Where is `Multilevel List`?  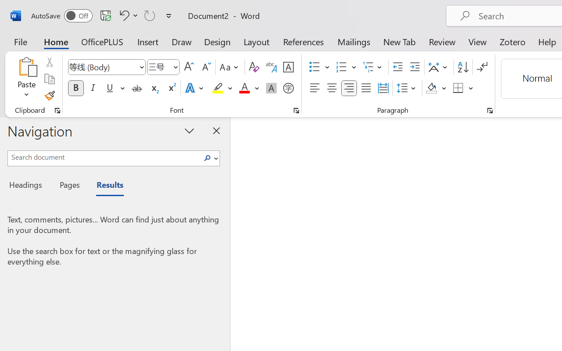 Multilevel List is located at coordinates (373, 67).